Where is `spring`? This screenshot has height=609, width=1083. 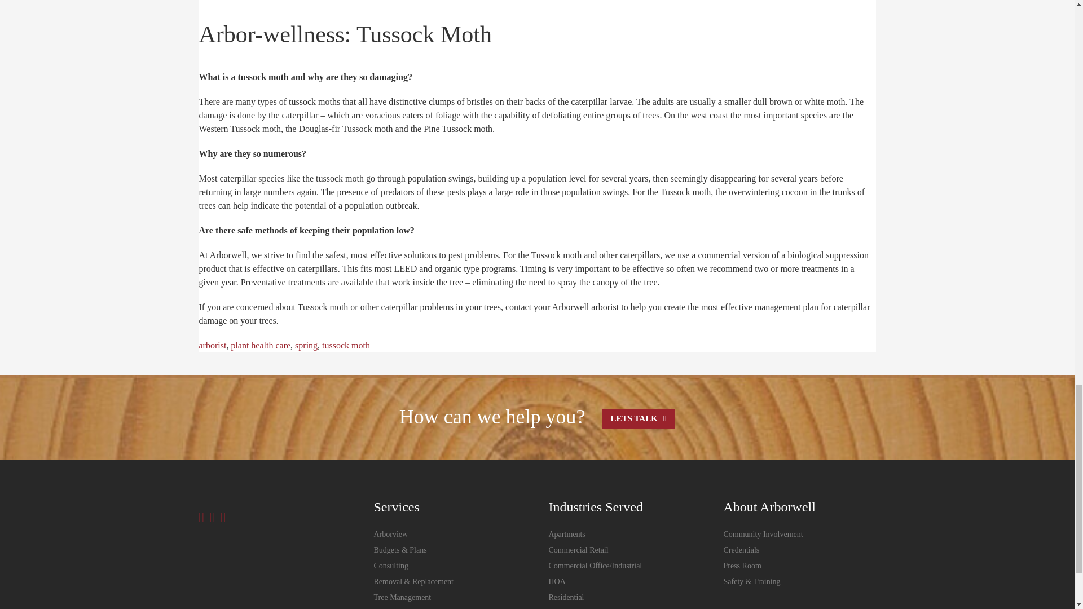 spring is located at coordinates (306, 345).